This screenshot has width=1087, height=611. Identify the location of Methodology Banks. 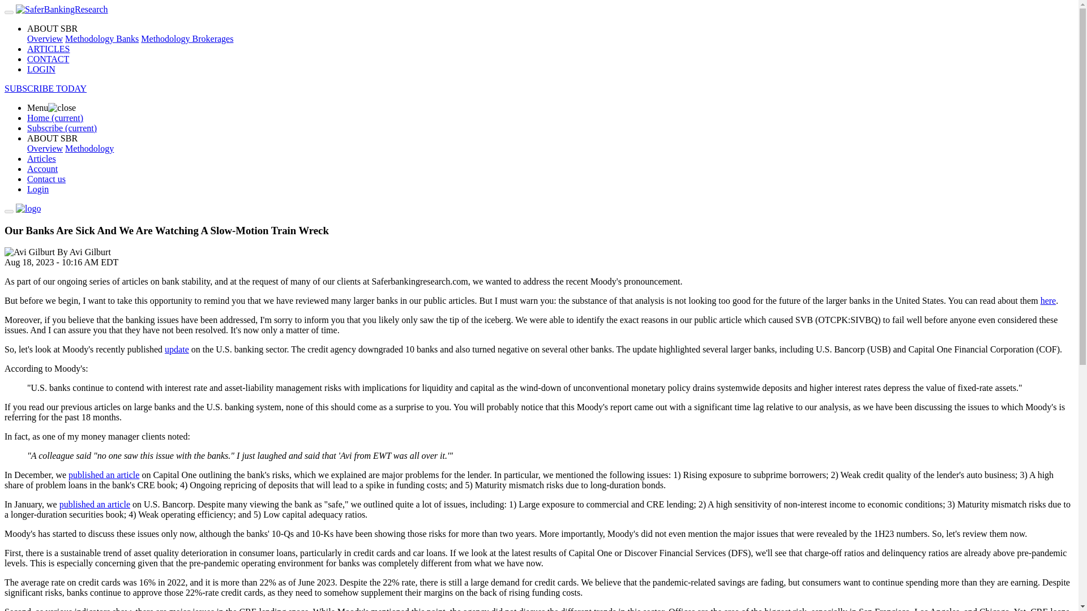
(102, 38).